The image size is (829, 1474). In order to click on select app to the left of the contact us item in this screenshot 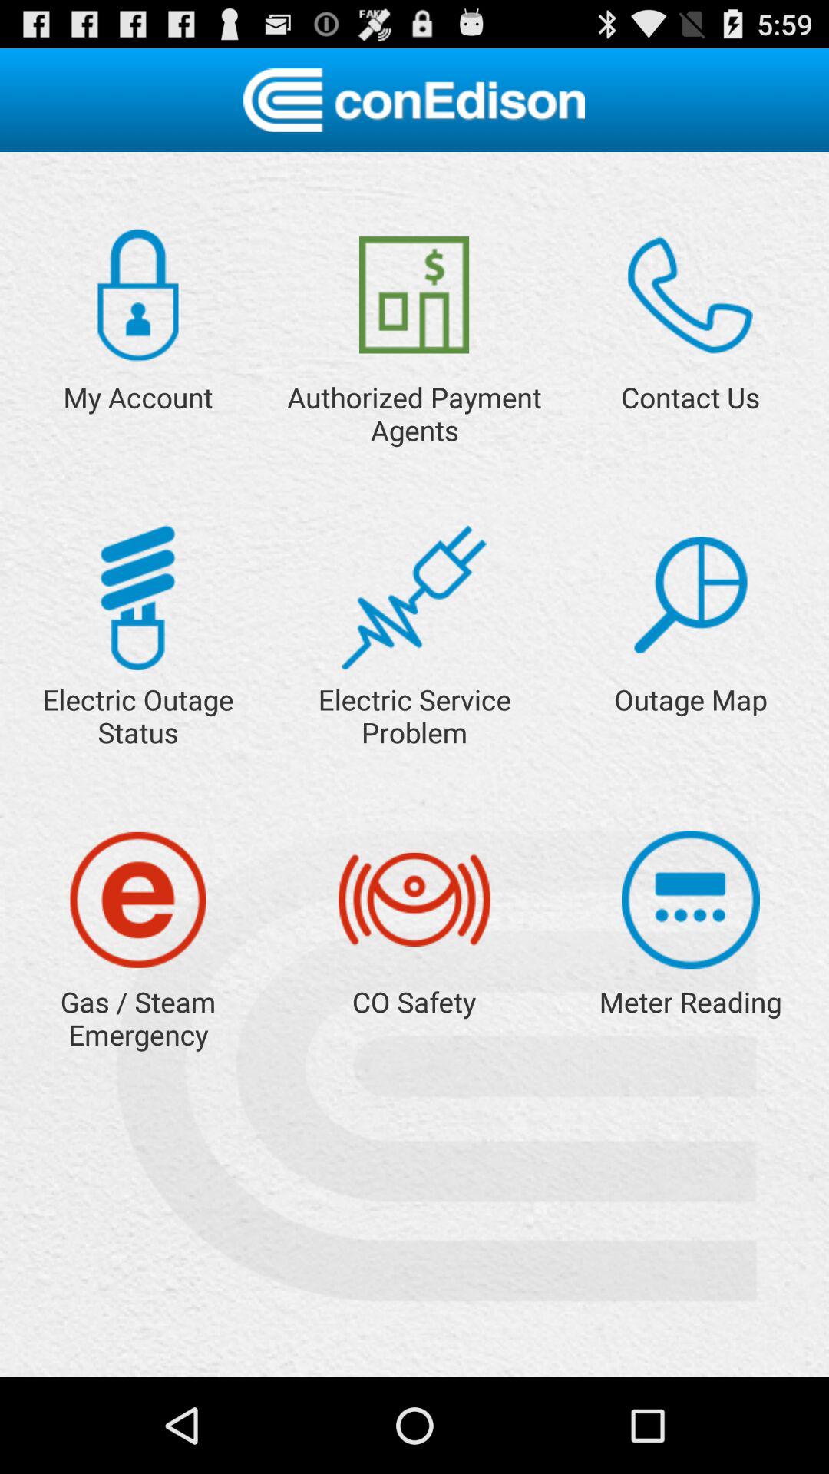, I will do `click(414, 295)`.